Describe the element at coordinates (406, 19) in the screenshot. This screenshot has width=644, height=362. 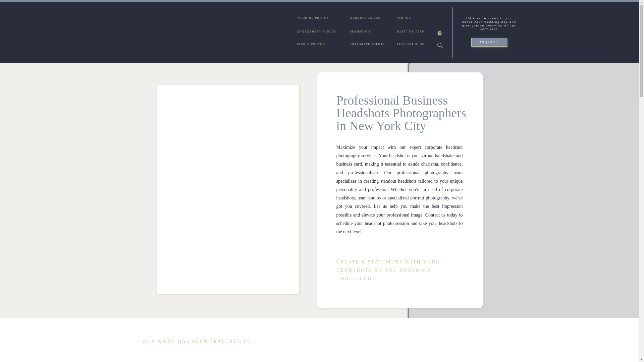
I see `ALBUMS` at that location.